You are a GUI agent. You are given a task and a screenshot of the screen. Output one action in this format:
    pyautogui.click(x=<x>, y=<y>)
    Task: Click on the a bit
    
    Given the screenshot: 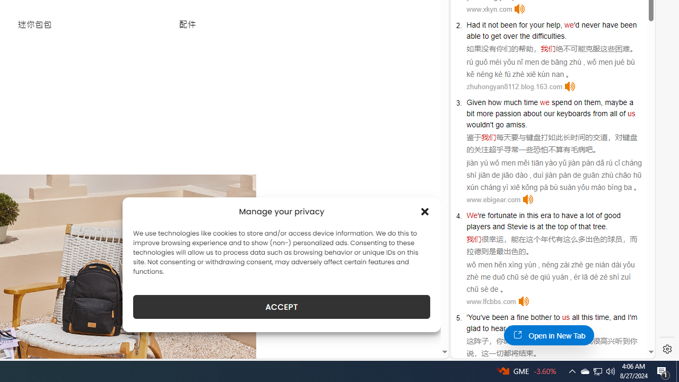 What is the action you would take?
    pyautogui.click(x=550, y=108)
    